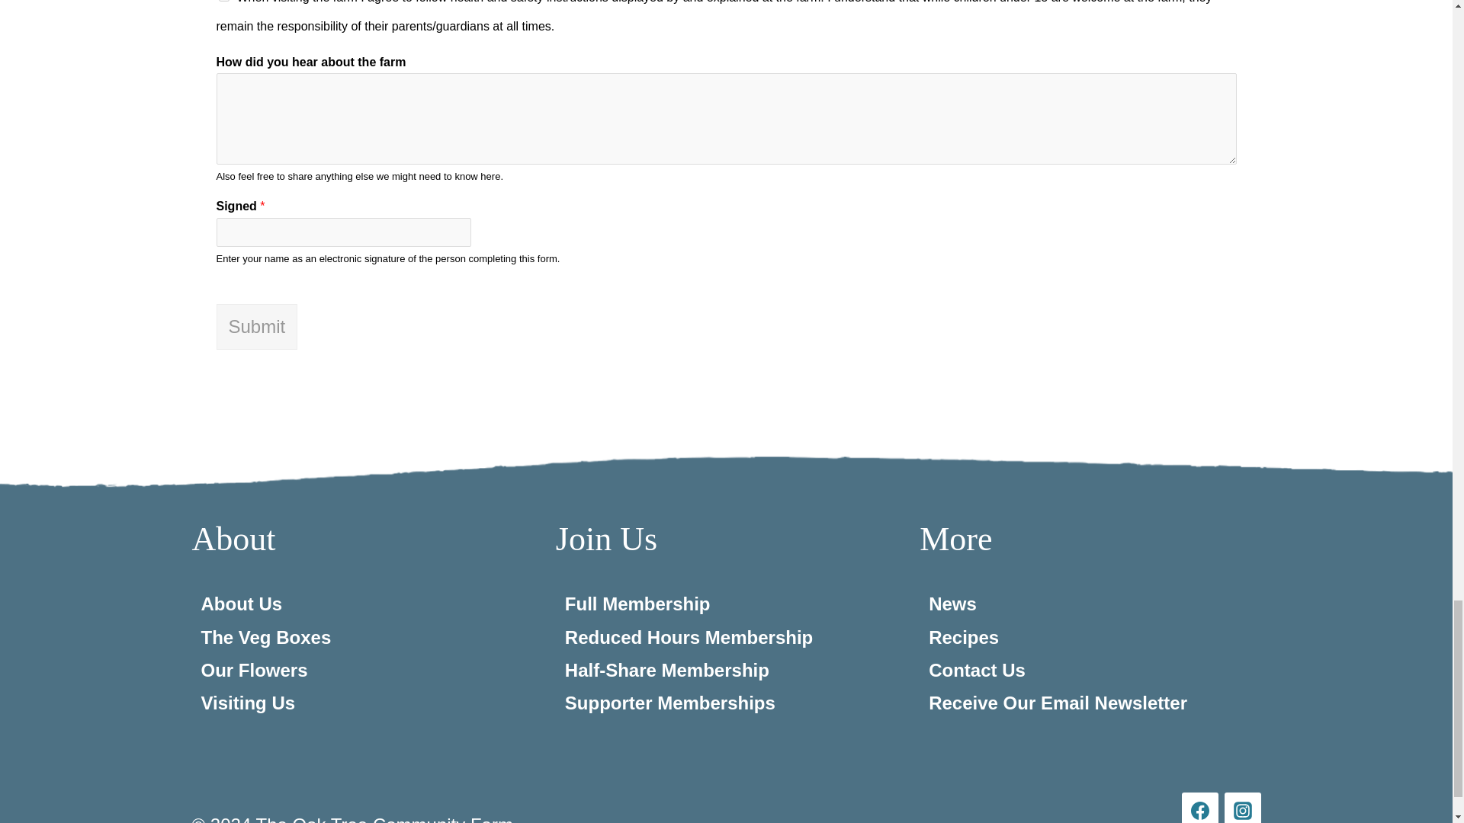 This screenshot has width=1464, height=823. I want to click on Half-Share Membership, so click(667, 671).